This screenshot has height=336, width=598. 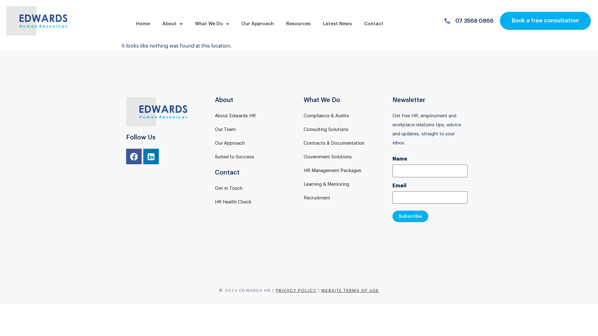 What do you see at coordinates (317, 198) in the screenshot?
I see `Recruitment` at bounding box center [317, 198].